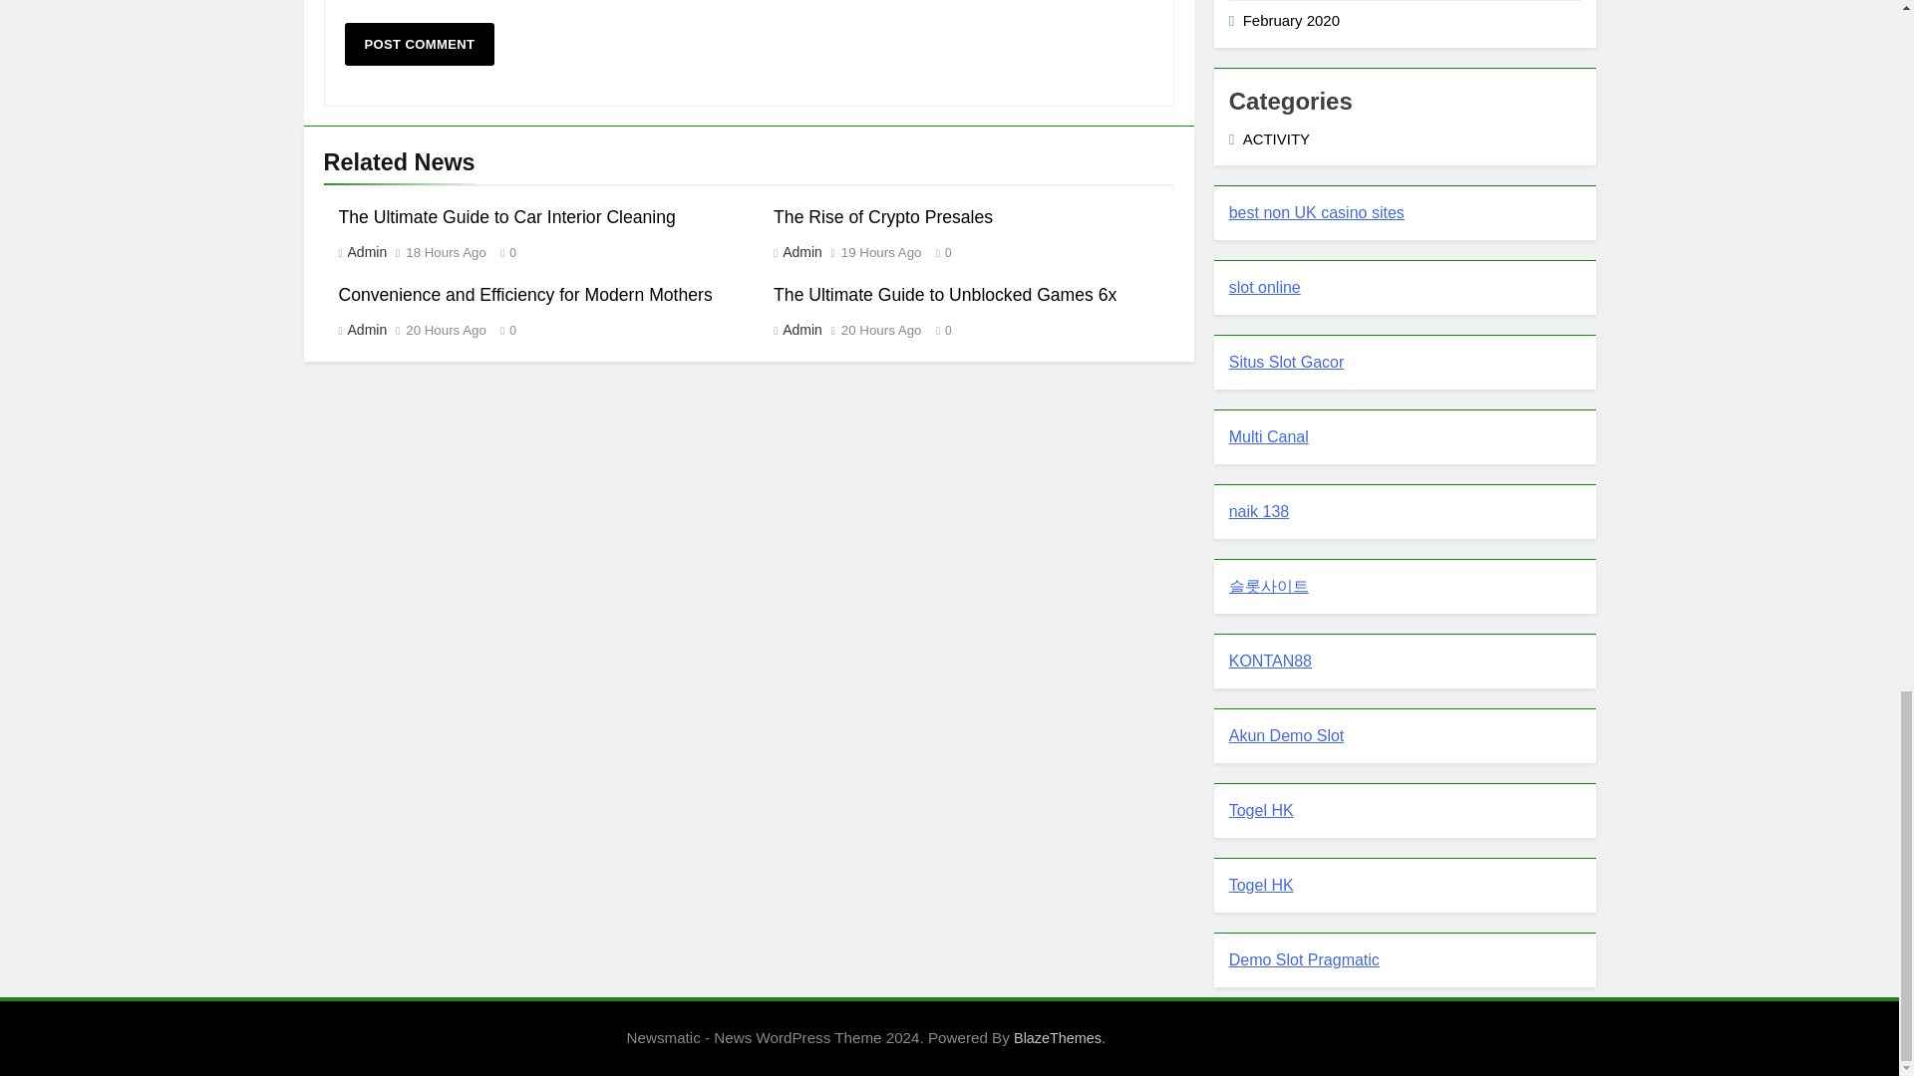 Image resolution: width=1914 pixels, height=1076 pixels. I want to click on Post Comment, so click(420, 44).